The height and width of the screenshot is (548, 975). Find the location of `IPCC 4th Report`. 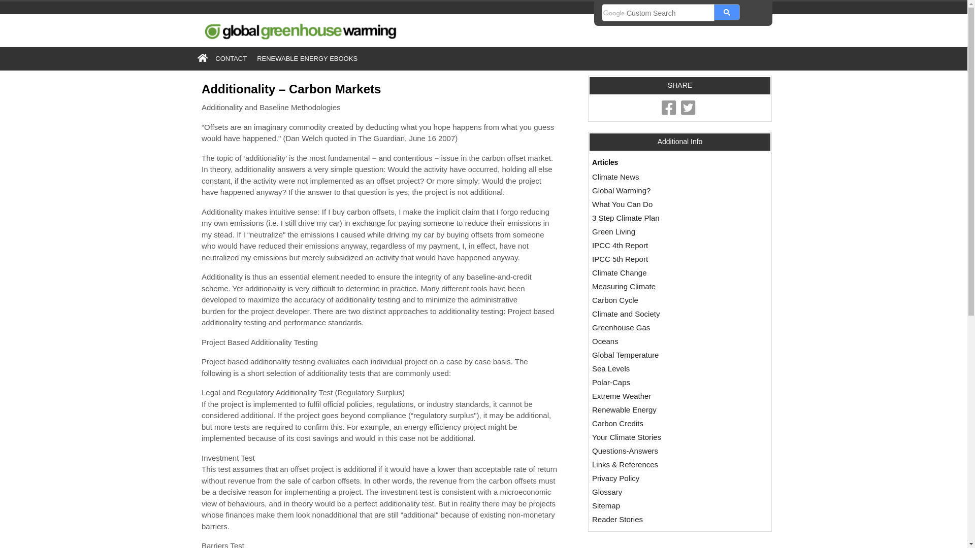

IPCC 4th Report is located at coordinates (646, 194).